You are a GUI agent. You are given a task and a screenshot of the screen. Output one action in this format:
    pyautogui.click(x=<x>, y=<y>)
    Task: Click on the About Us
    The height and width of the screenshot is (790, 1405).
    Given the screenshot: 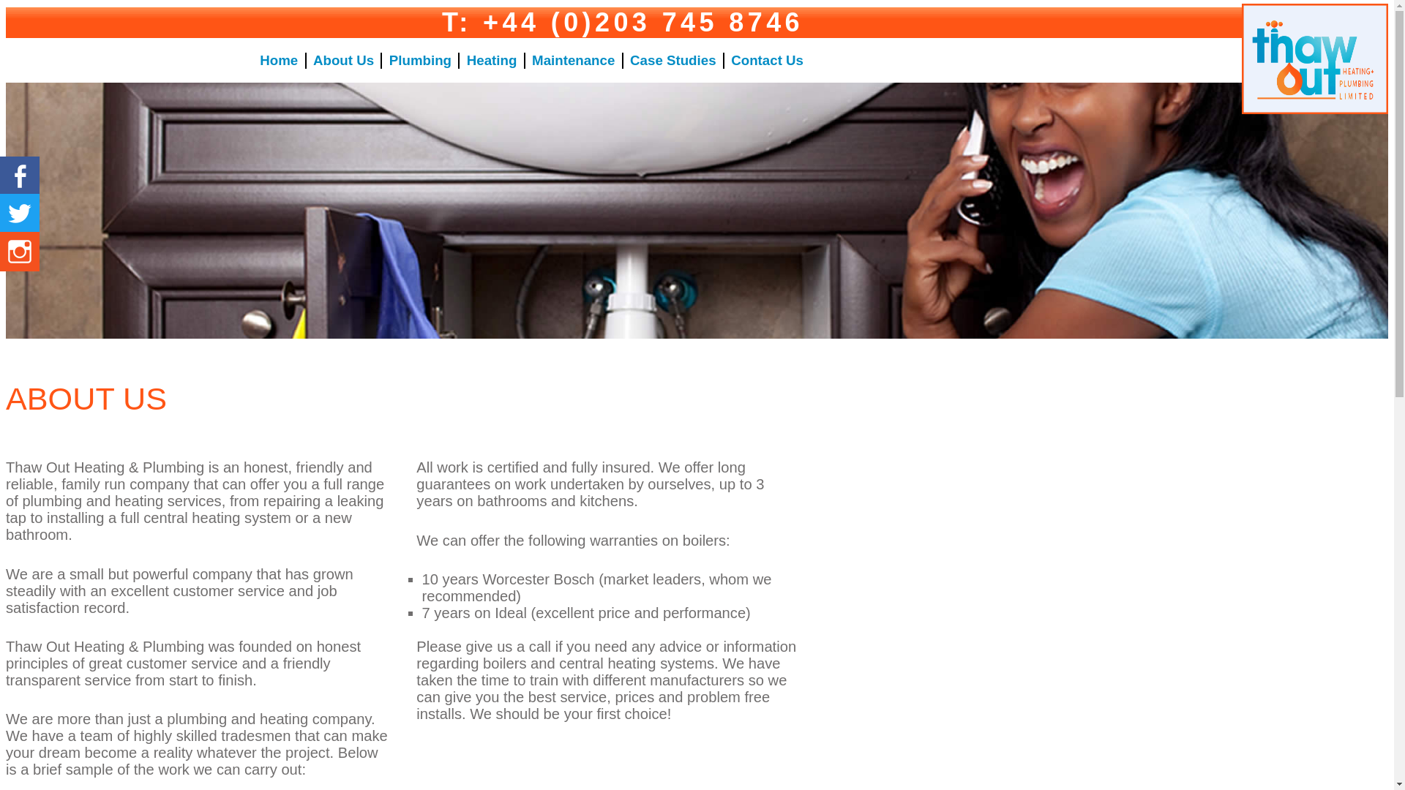 What is the action you would take?
    pyautogui.click(x=343, y=60)
    